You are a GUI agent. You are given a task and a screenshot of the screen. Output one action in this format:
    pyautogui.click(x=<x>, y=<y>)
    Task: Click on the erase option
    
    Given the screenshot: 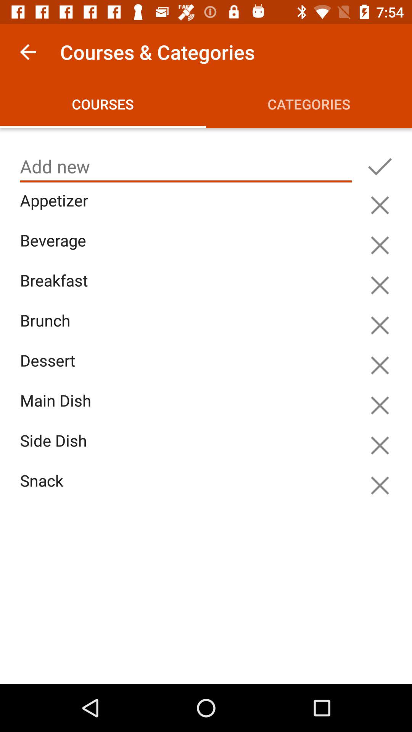 What is the action you would take?
    pyautogui.click(x=380, y=485)
    